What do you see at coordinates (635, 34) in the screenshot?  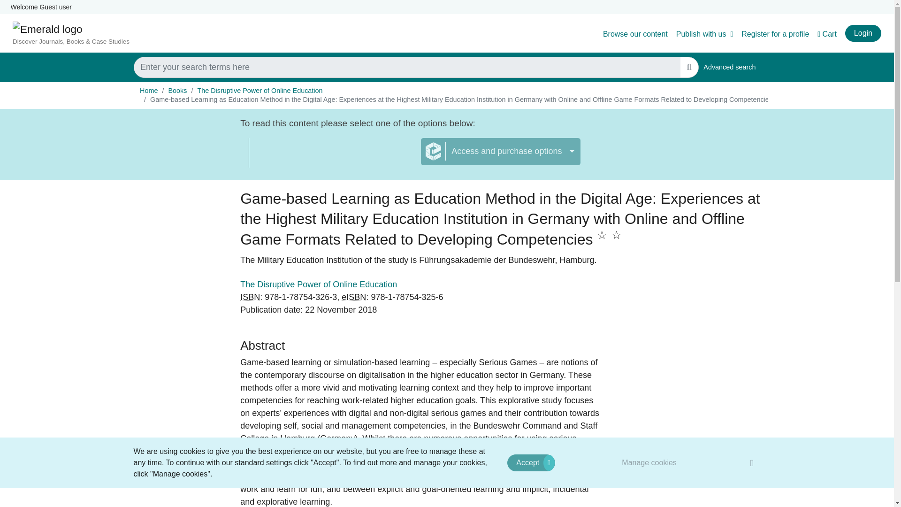 I see `Browse our content` at bounding box center [635, 34].